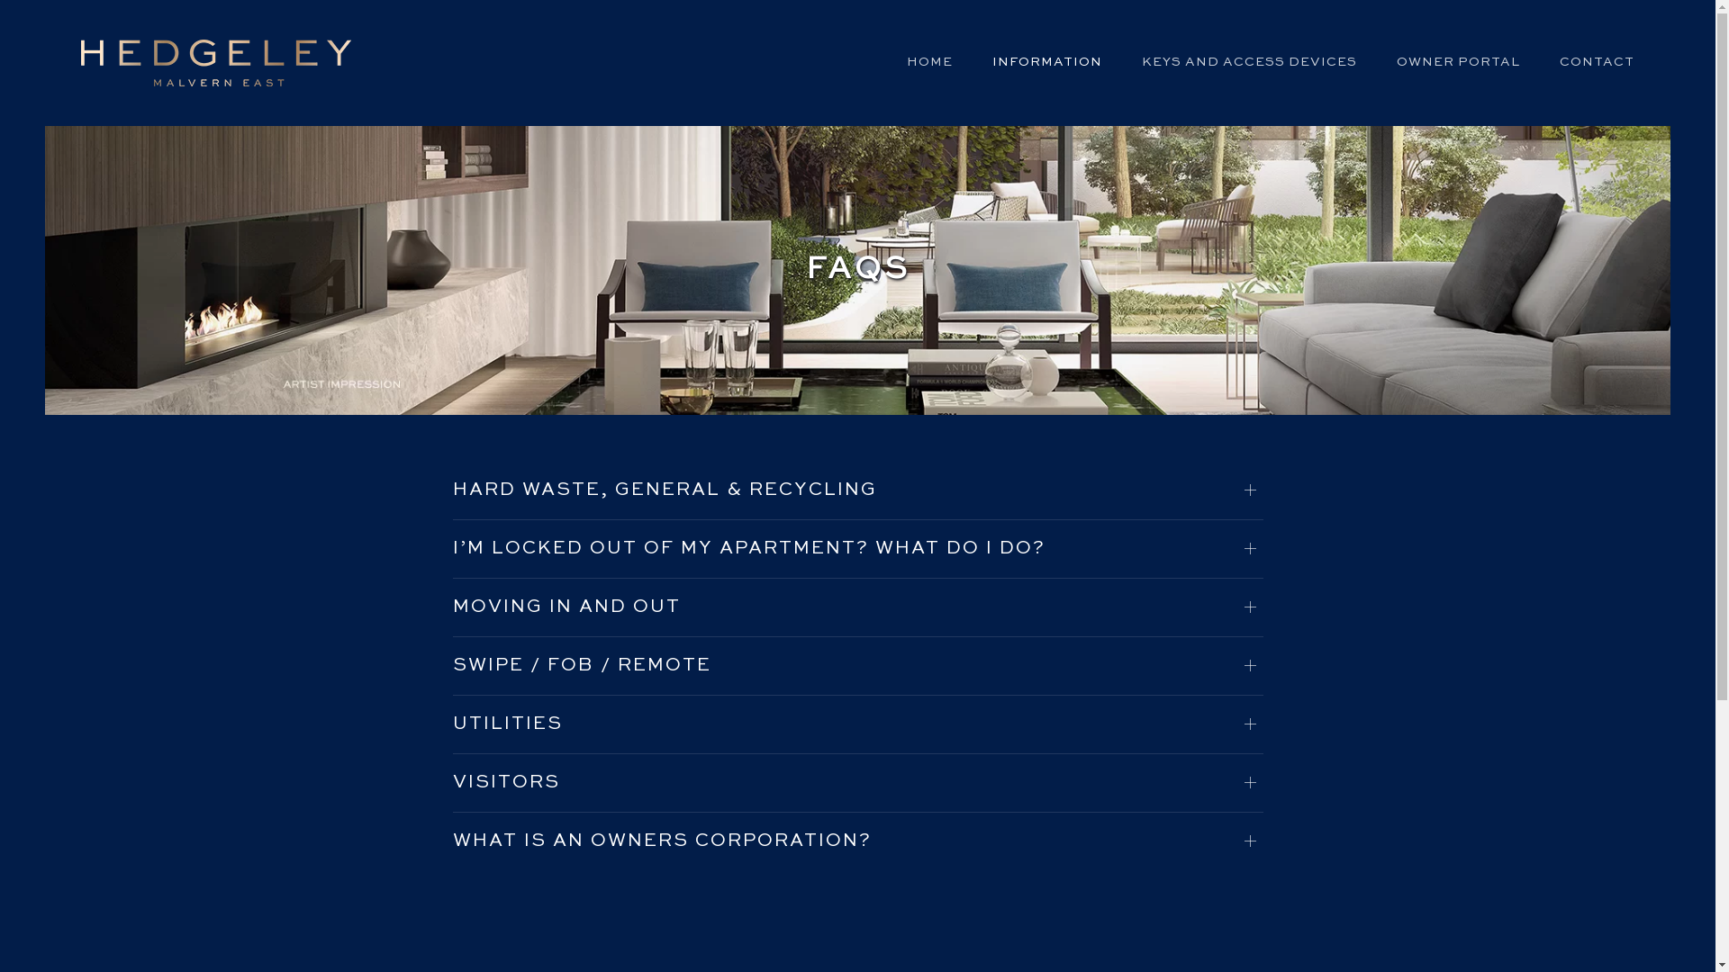  I want to click on MOVING IN AND OUT, so click(857, 607).